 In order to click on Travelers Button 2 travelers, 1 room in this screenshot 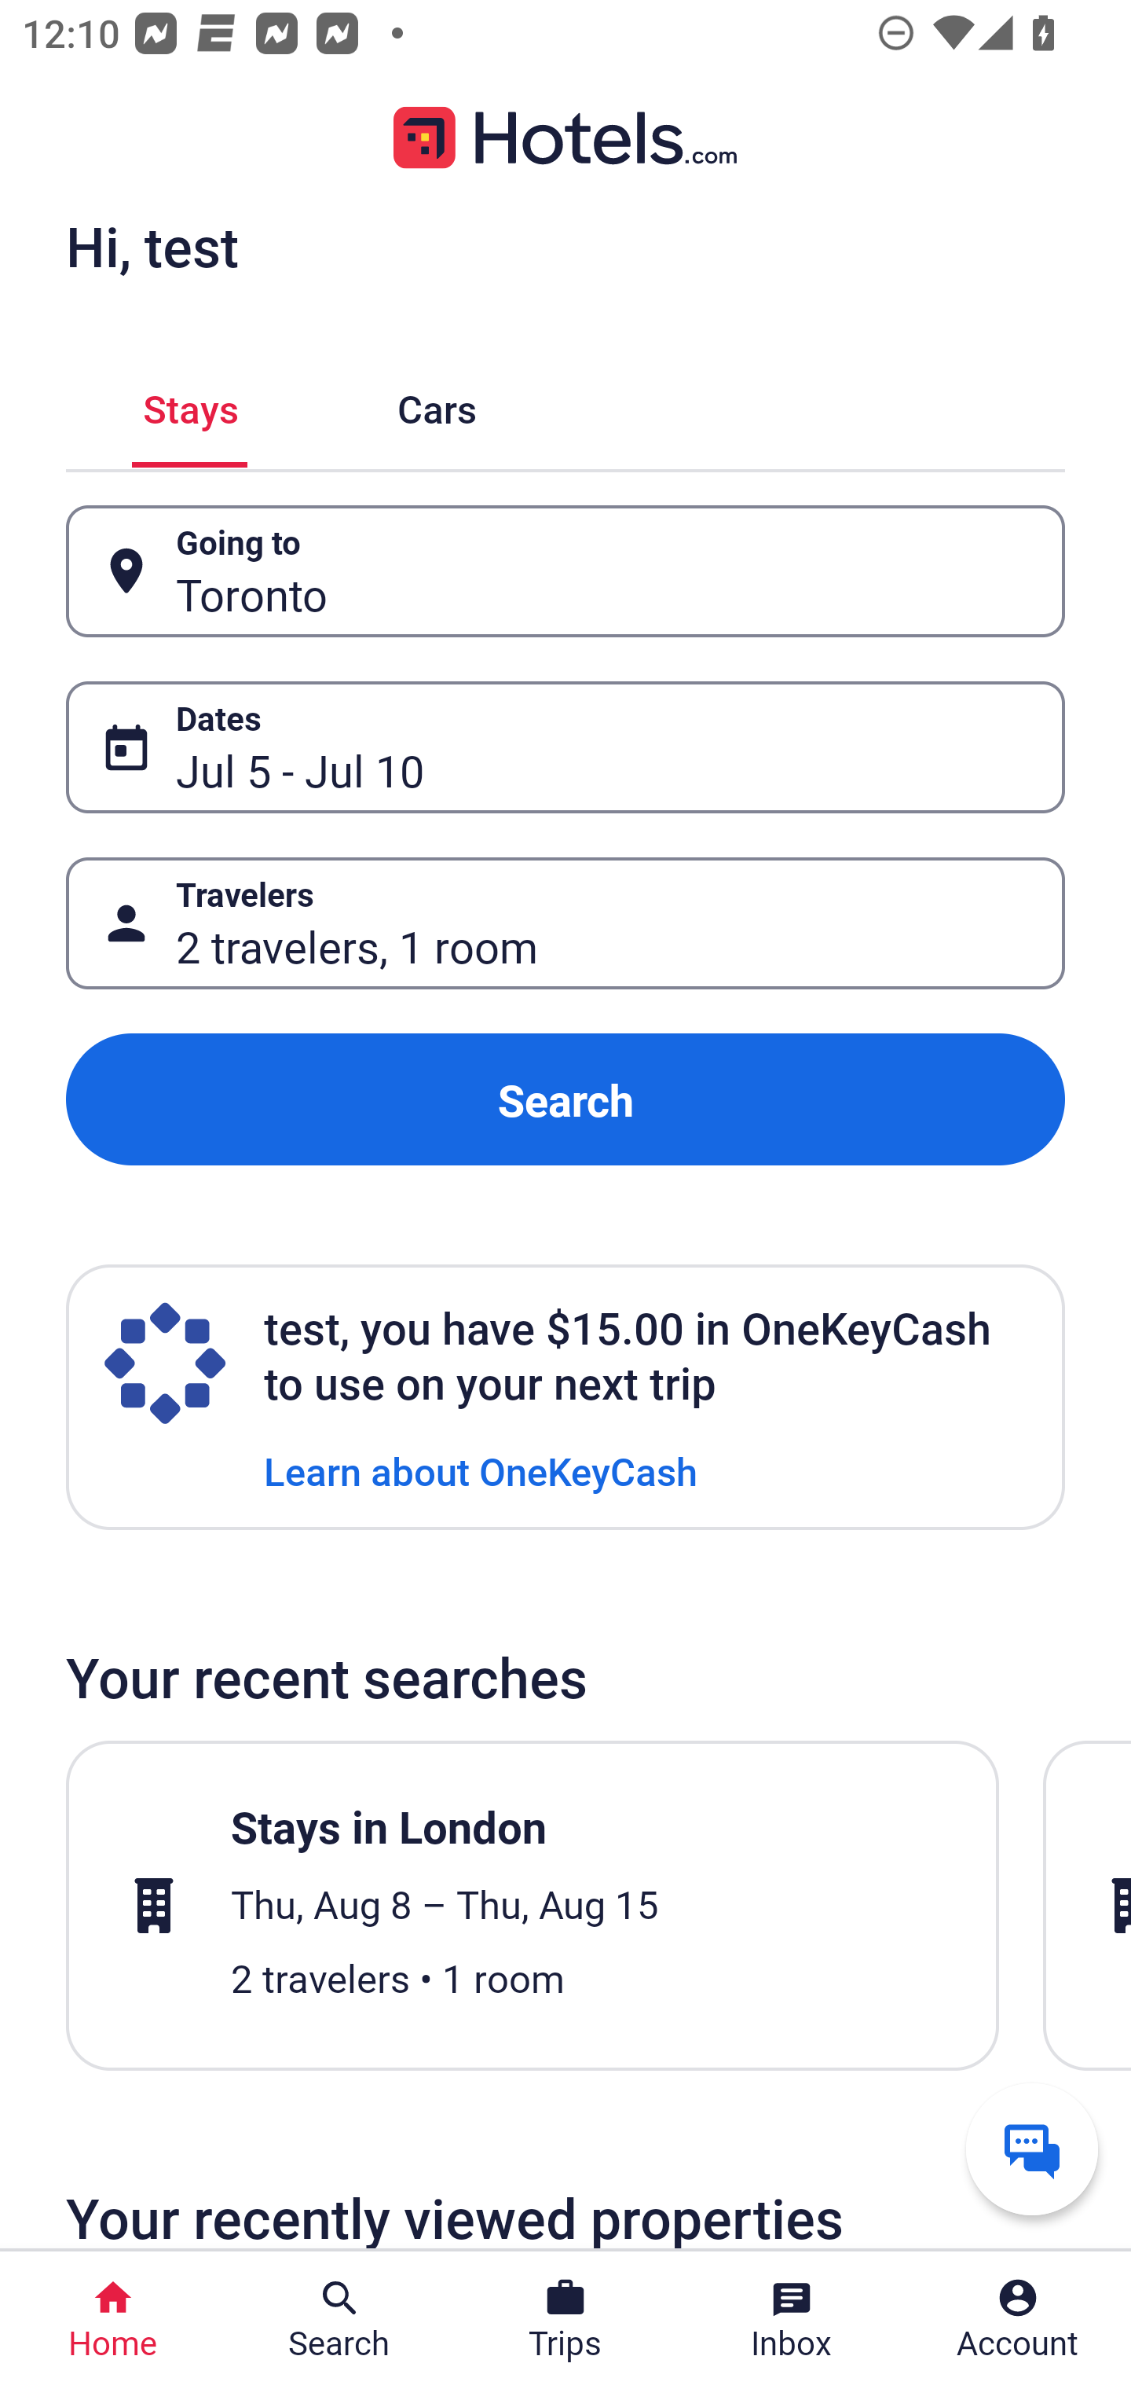, I will do `click(565, 923)`.